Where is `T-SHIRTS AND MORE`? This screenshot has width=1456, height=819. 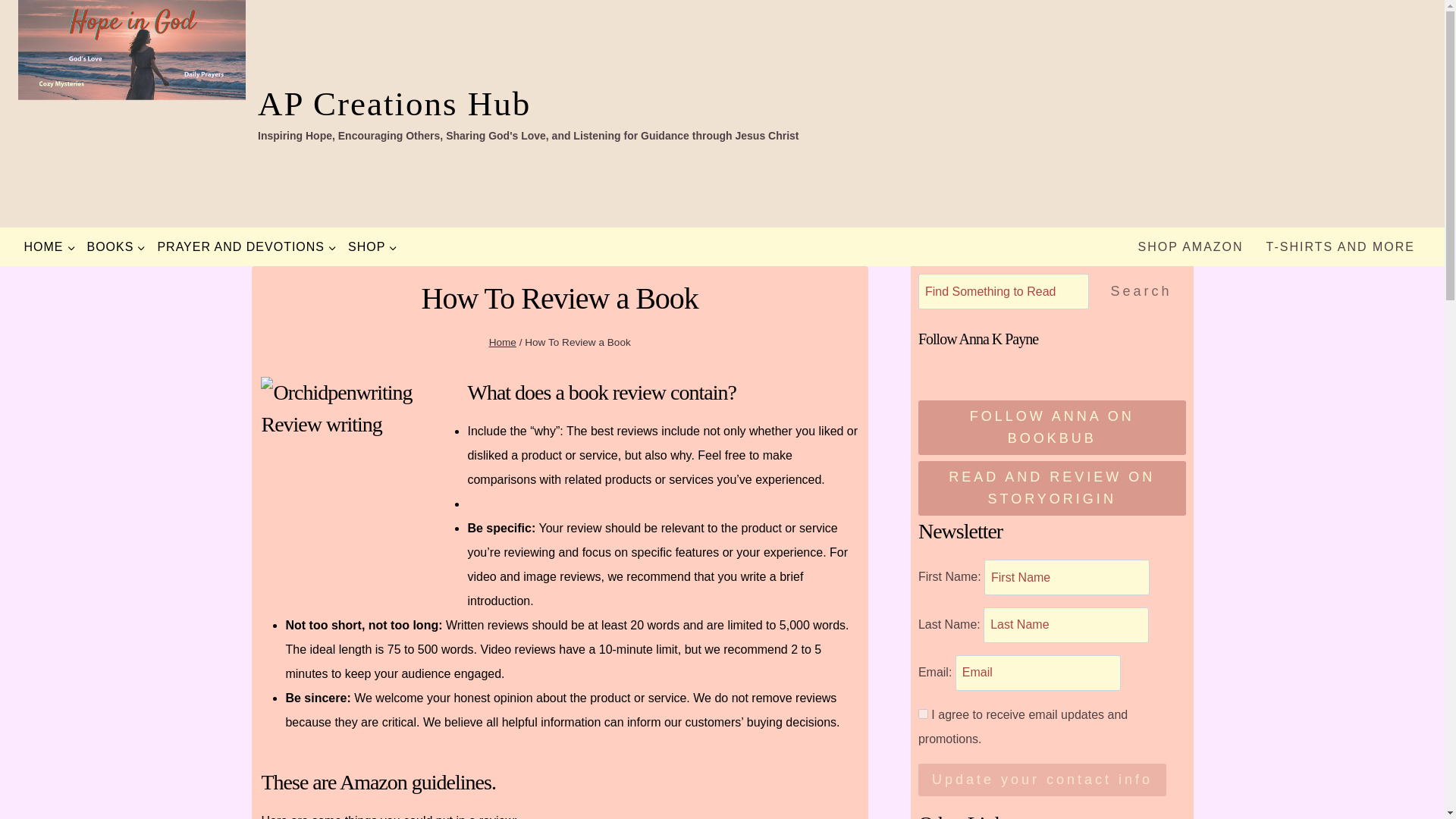 T-SHIRTS AND MORE is located at coordinates (1341, 247).